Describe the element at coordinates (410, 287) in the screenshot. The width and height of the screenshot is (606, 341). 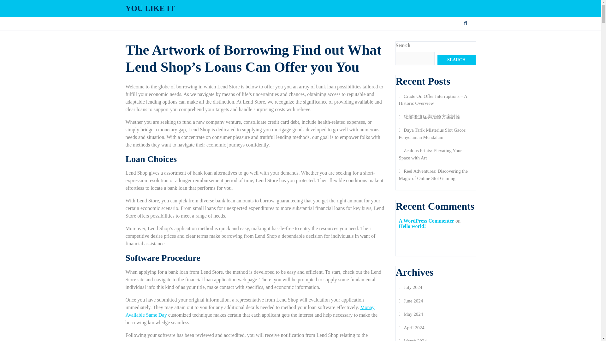
I see `July 2024` at that location.